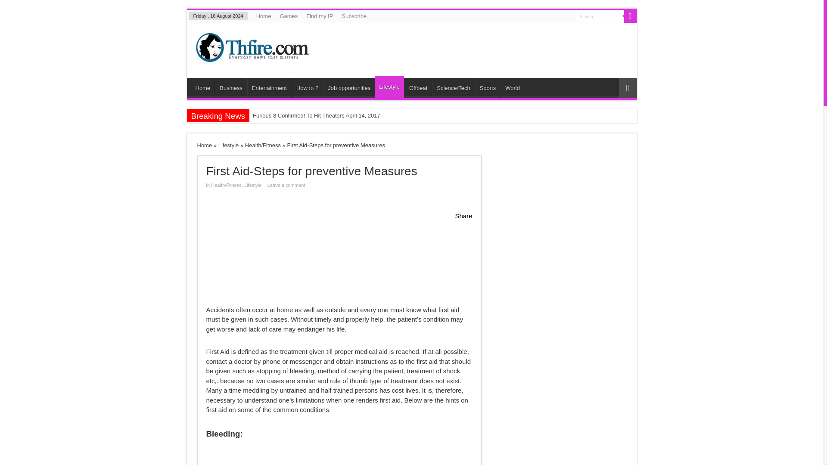  What do you see at coordinates (231, 88) in the screenshot?
I see `Business` at bounding box center [231, 88].